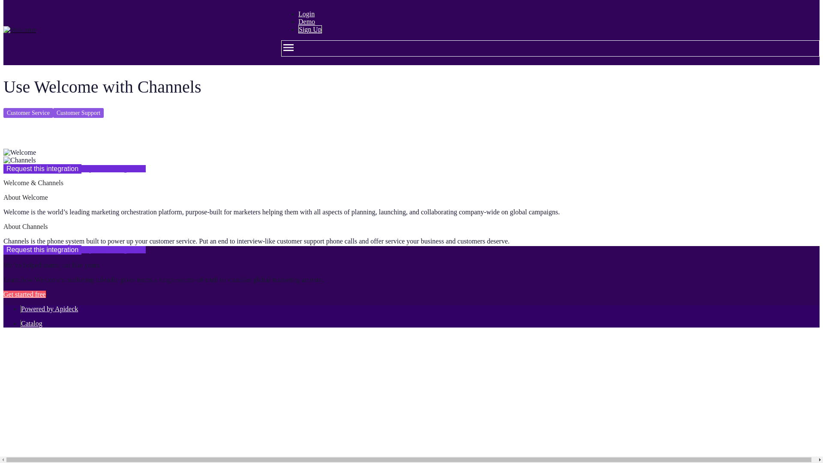 This screenshot has width=823, height=463. Describe the element at coordinates (32, 323) in the screenshot. I see `Catalog` at that location.